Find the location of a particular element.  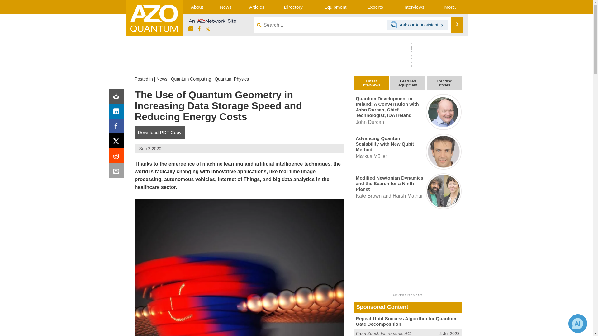

Facebook is located at coordinates (117, 128).